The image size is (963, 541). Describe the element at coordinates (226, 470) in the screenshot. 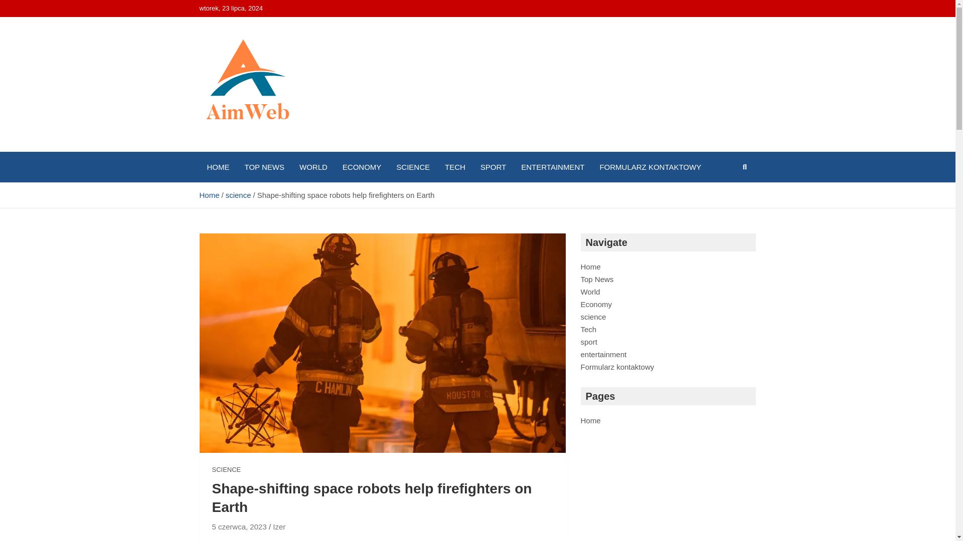

I see `SCIENCE` at that location.